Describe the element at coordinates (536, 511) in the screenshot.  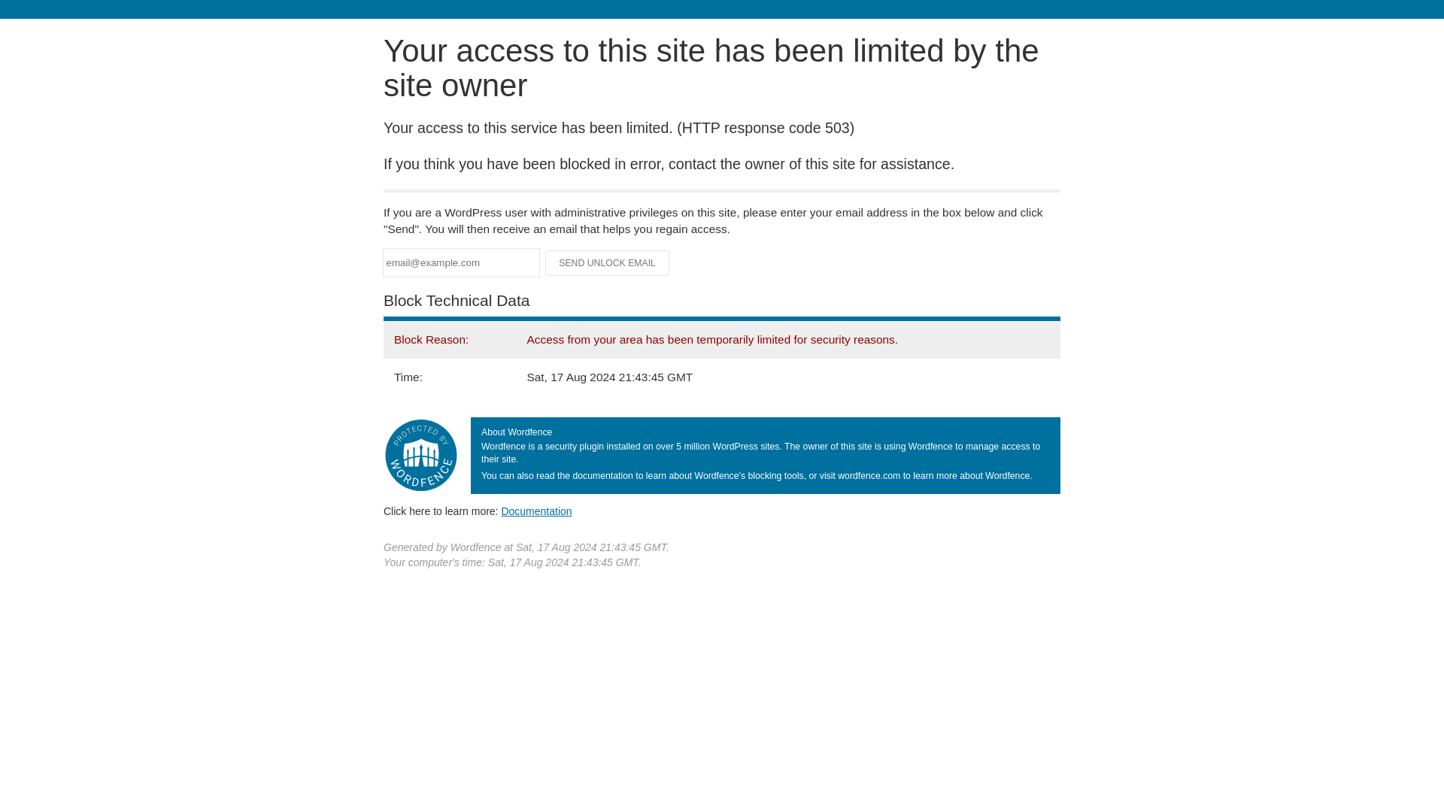
I see `Documentation` at that location.